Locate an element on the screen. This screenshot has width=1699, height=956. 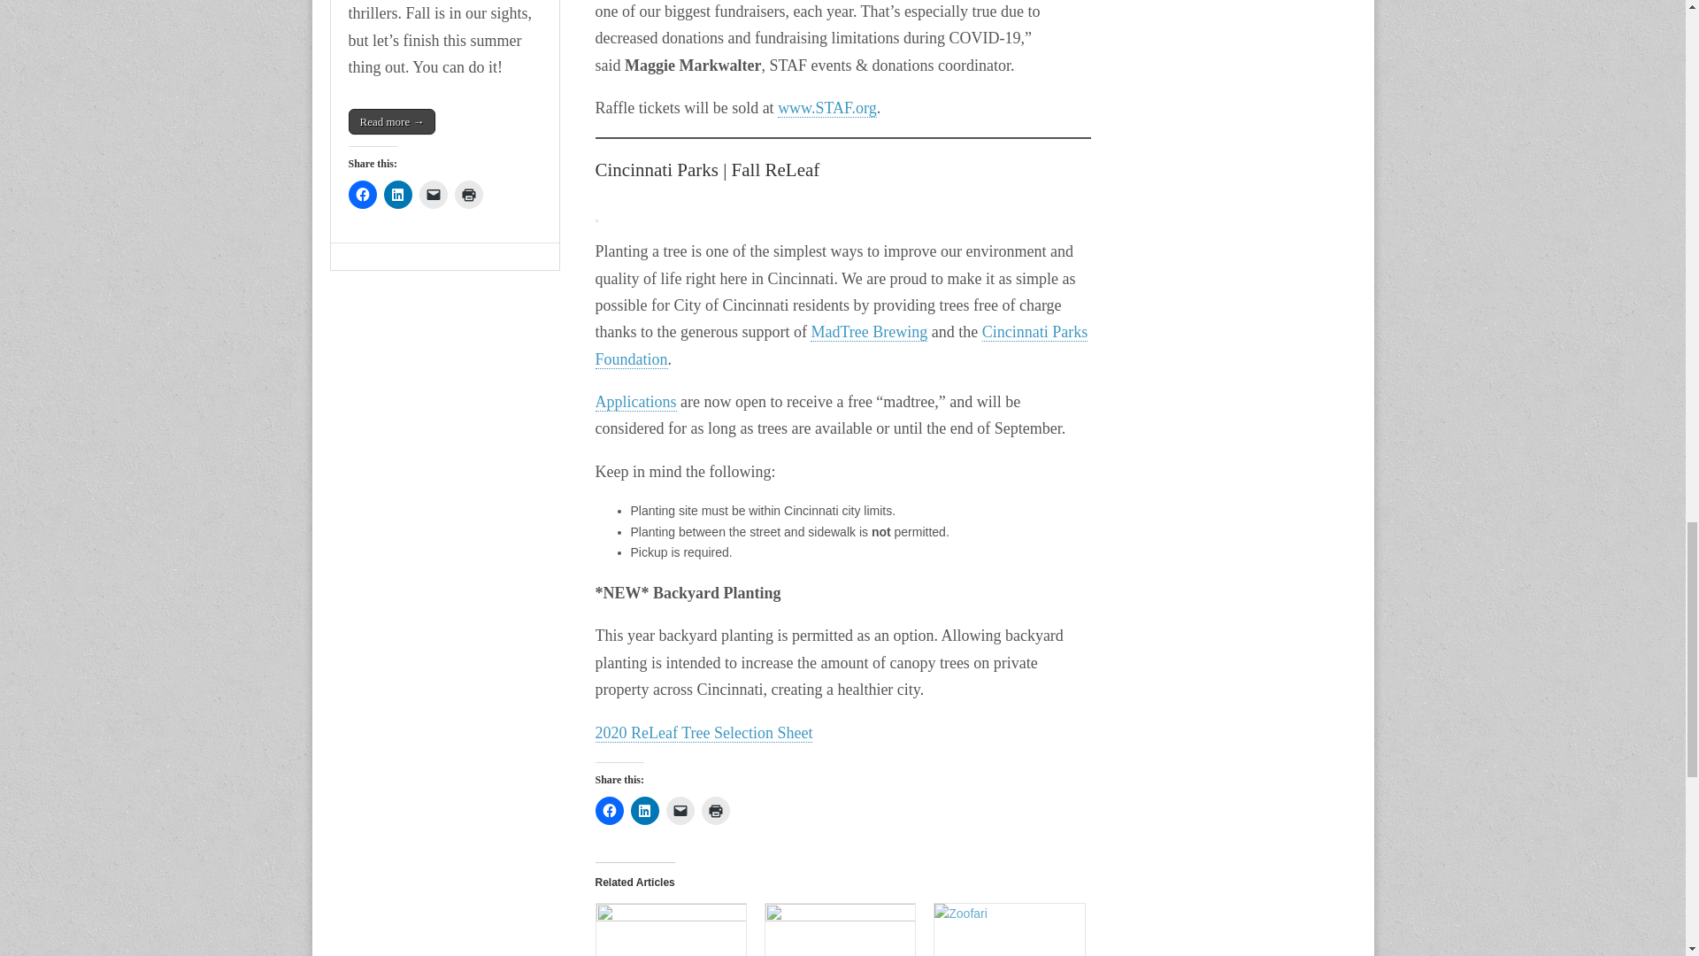
Click to email a link to a friend is located at coordinates (680, 811).